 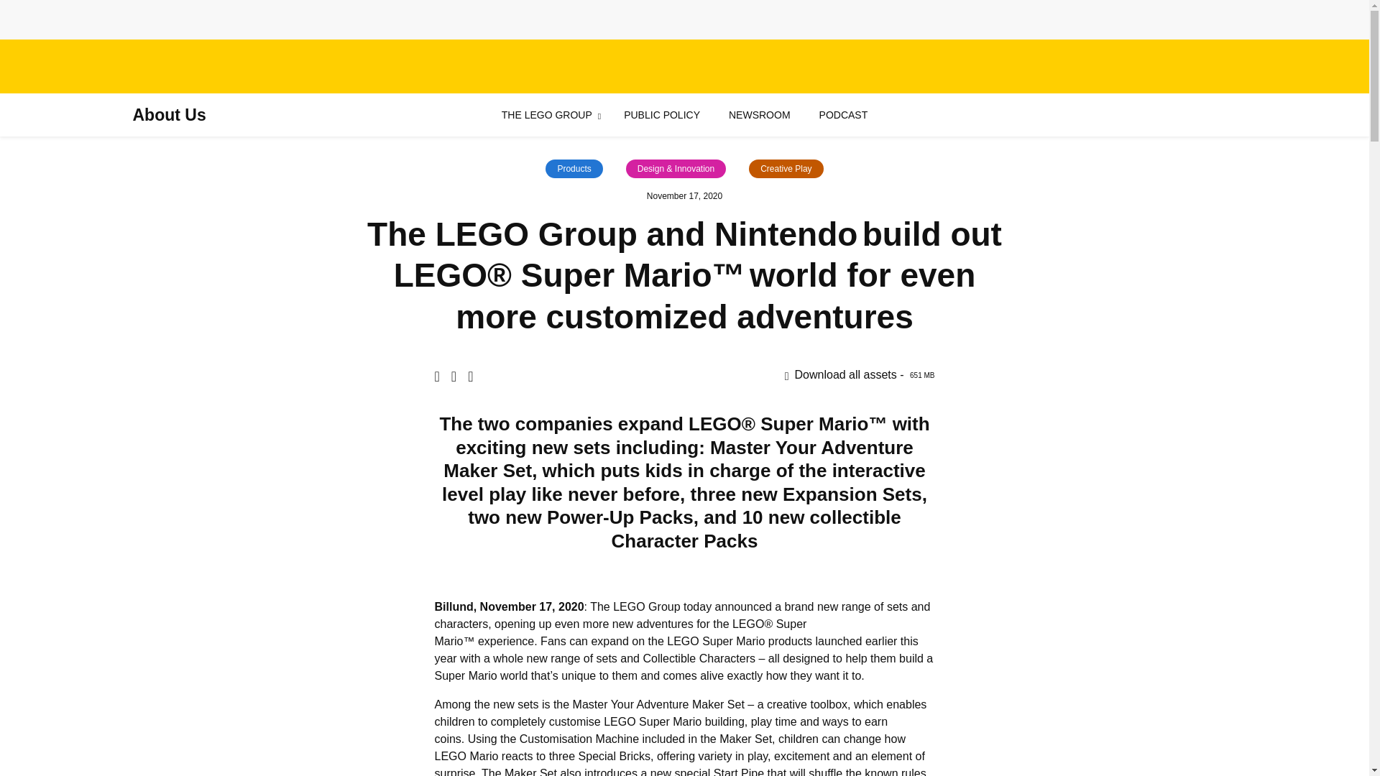 What do you see at coordinates (860, 375) in the screenshot?
I see `Download all assets` at bounding box center [860, 375].